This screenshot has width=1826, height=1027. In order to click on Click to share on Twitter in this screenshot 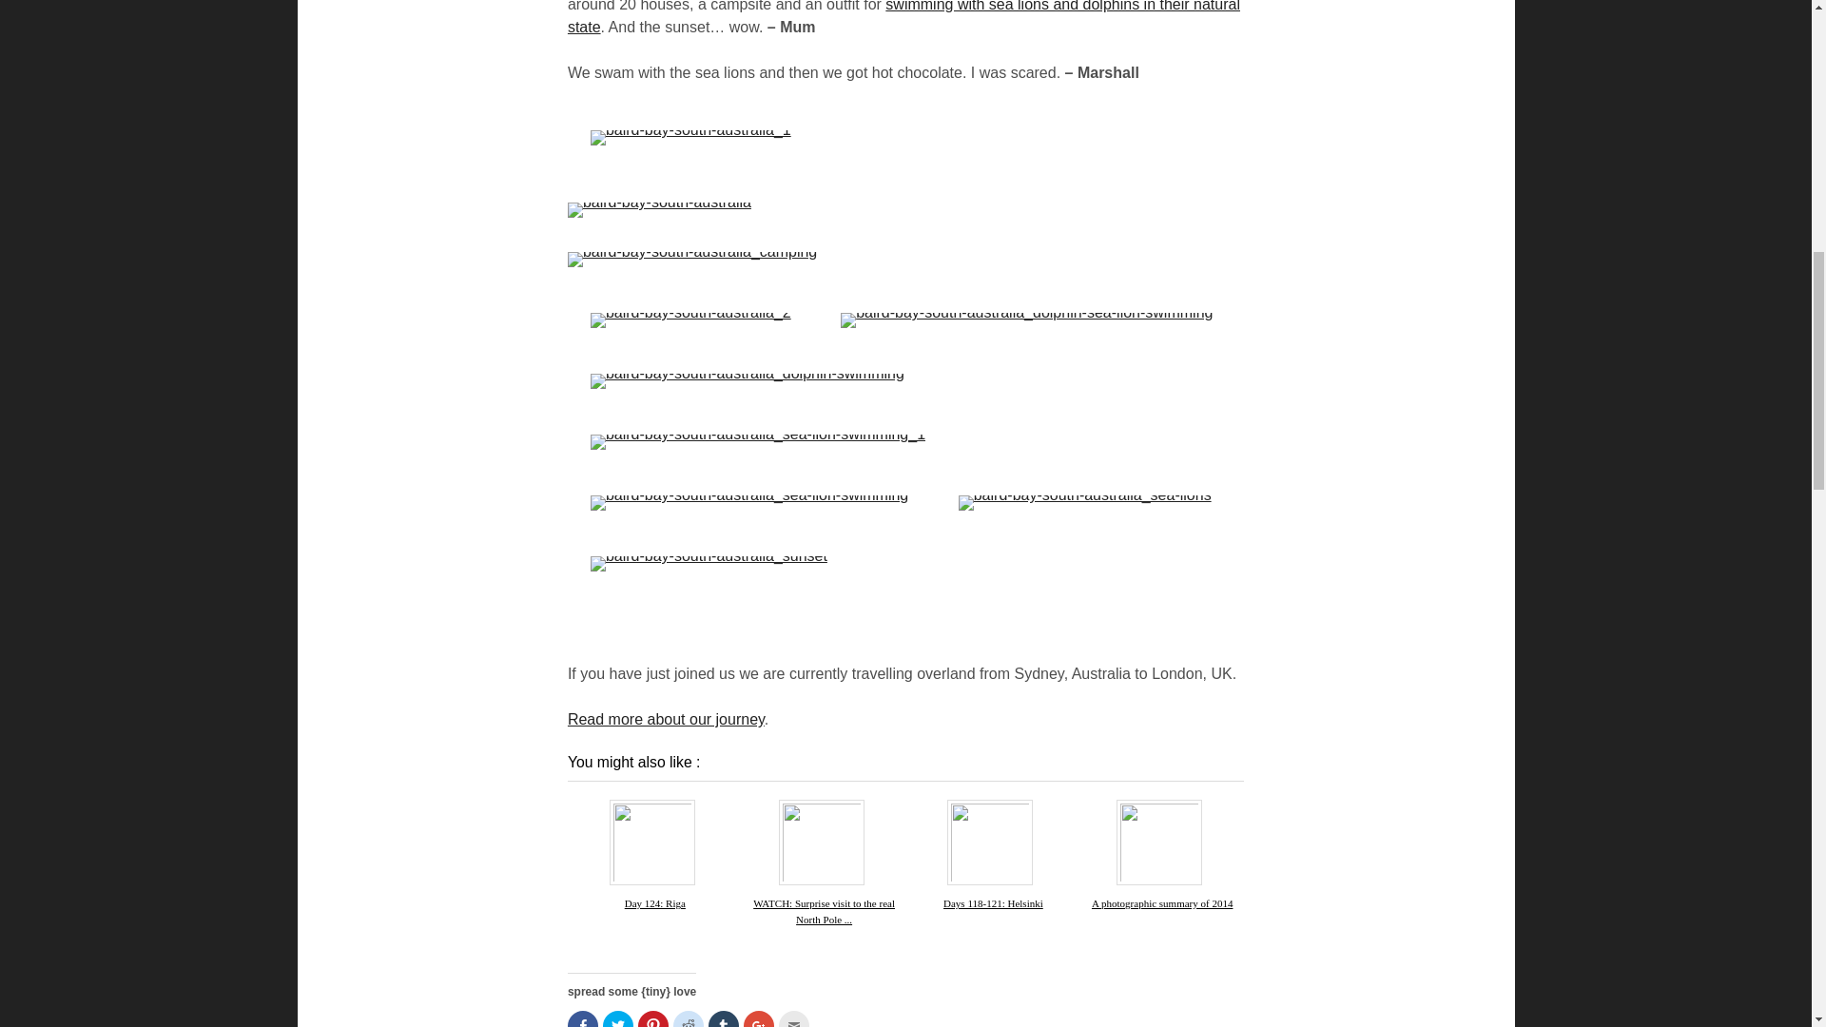, I will do `click(618, 1018)`.